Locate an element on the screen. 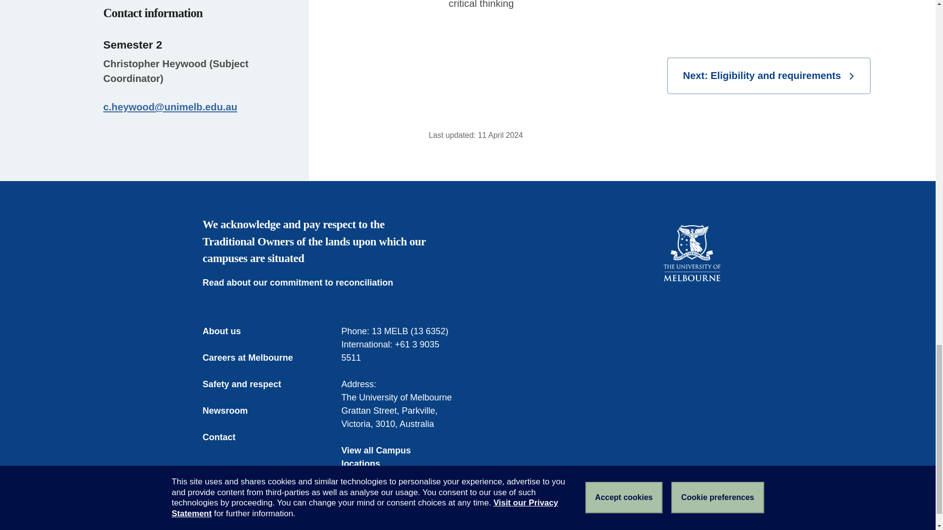  Privacy is located at coordinates (391, 529).